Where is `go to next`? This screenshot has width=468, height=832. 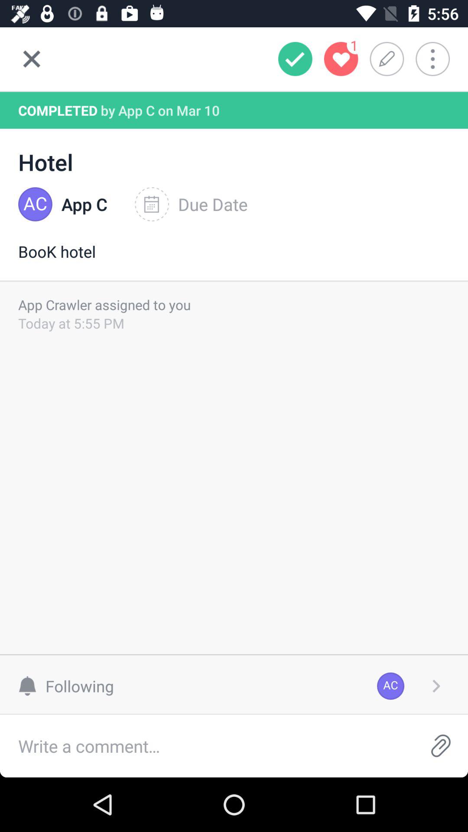
go to next is located at coordinates (436, 686).